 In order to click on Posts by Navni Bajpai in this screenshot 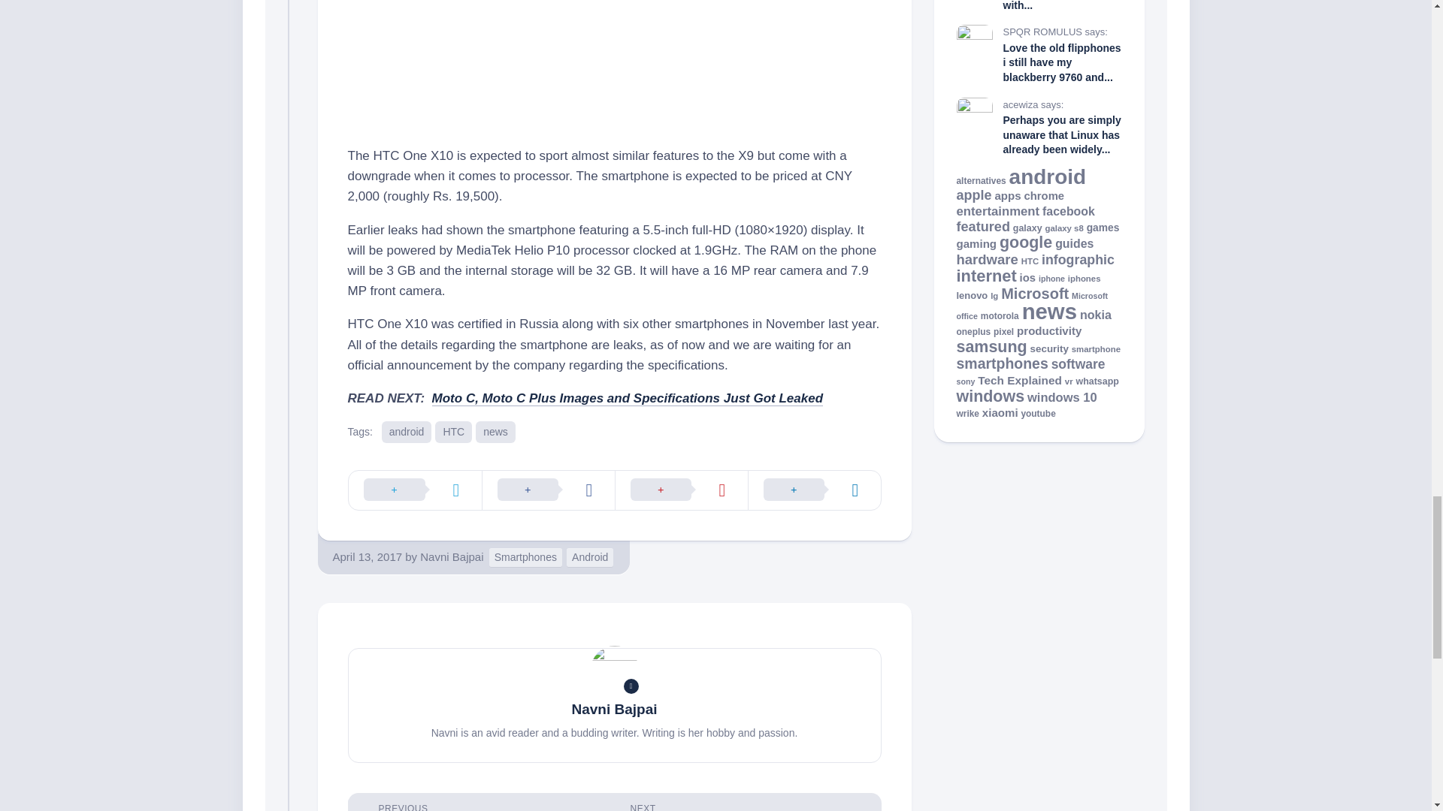, I will do `click(451, 556)`.